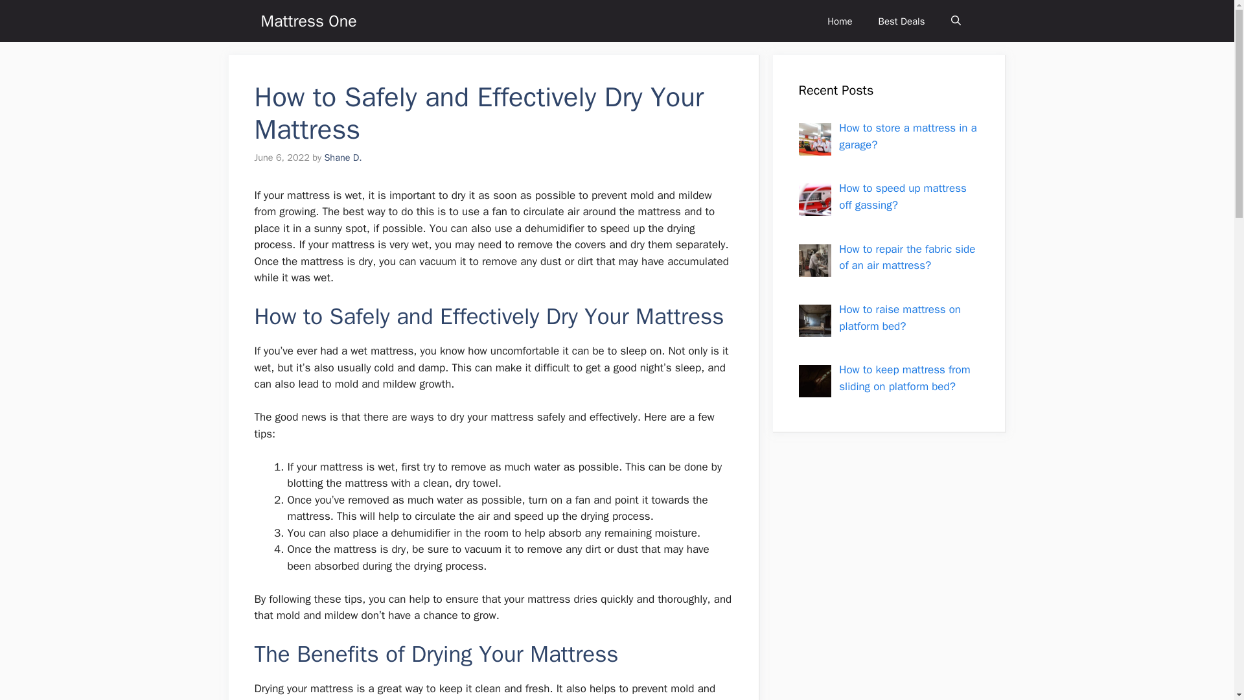 This screenshot has width=1244, height=700. I want to click on How to speed up mattress off gassing?, so click(902, 196).